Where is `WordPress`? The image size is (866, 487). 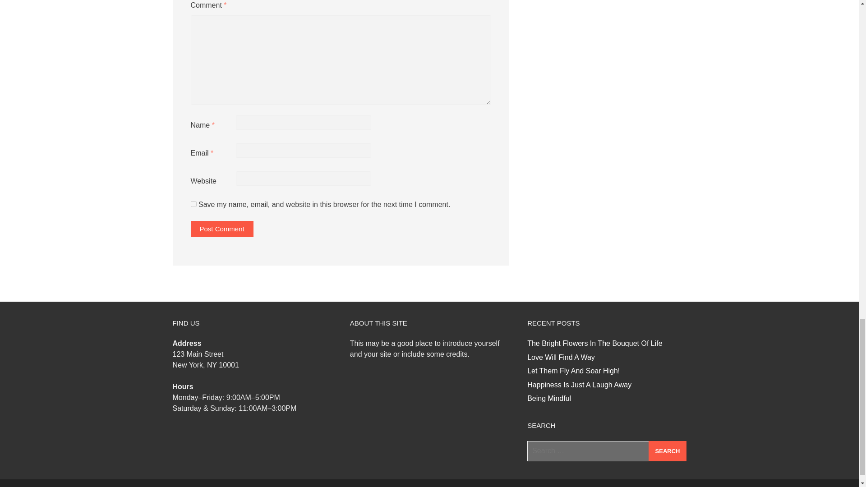
WordPress is located at coordinates (575, 487).